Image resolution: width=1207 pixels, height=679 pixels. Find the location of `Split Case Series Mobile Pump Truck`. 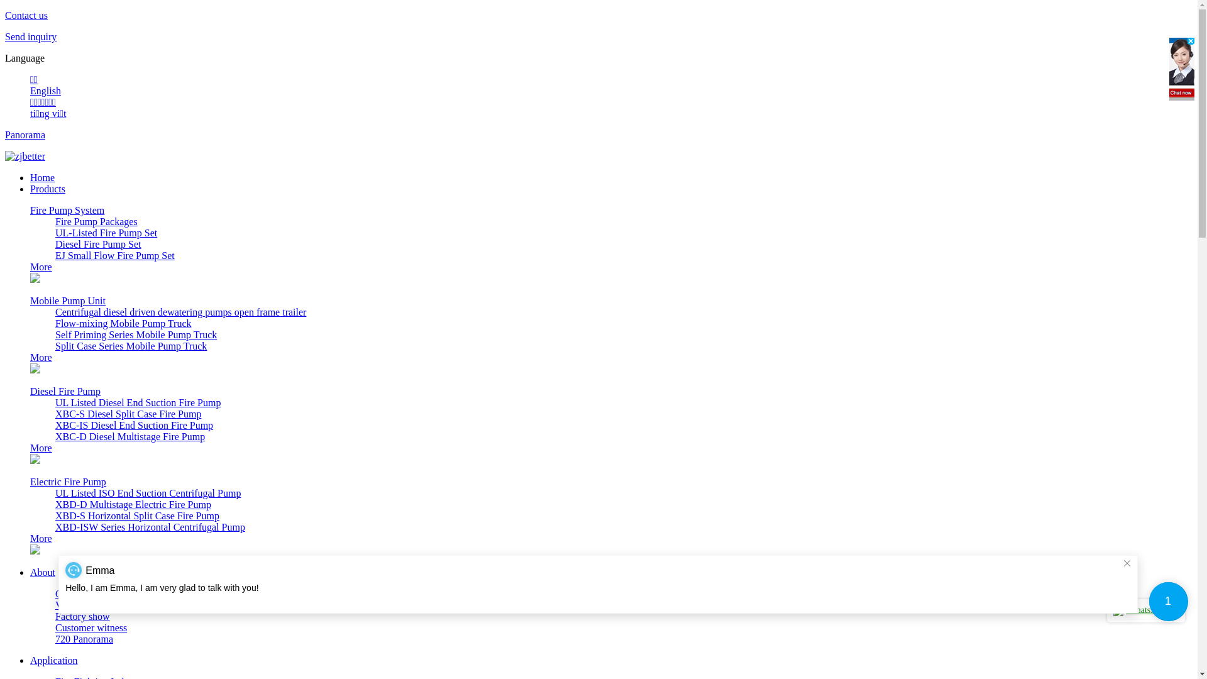

Split Case Series Mobile Pump Truck is located at coordinates (131, 346).